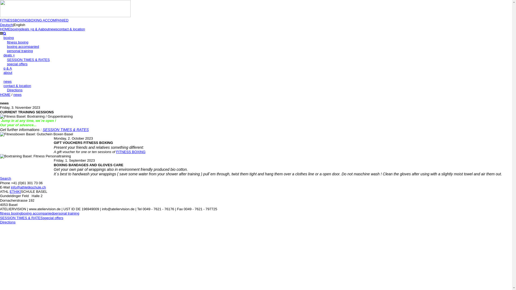 The height and width of the screenshot is (290, 516). Describe the element at coordinates (26, 29) in the screenshot. I see `deals +` at that location.